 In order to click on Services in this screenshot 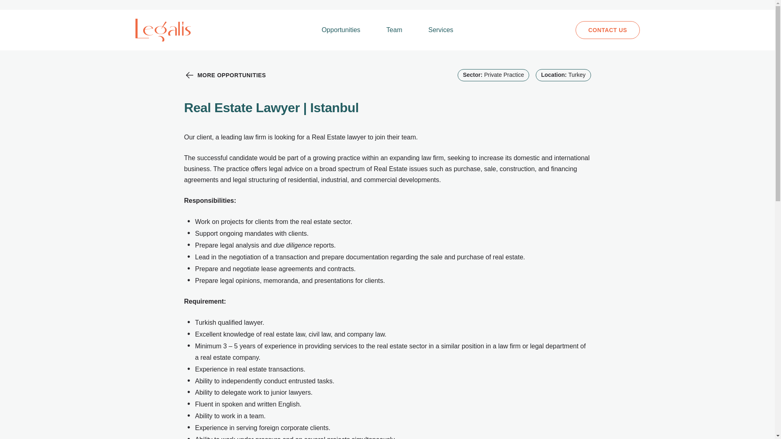, I will do `click(441, 30)`.